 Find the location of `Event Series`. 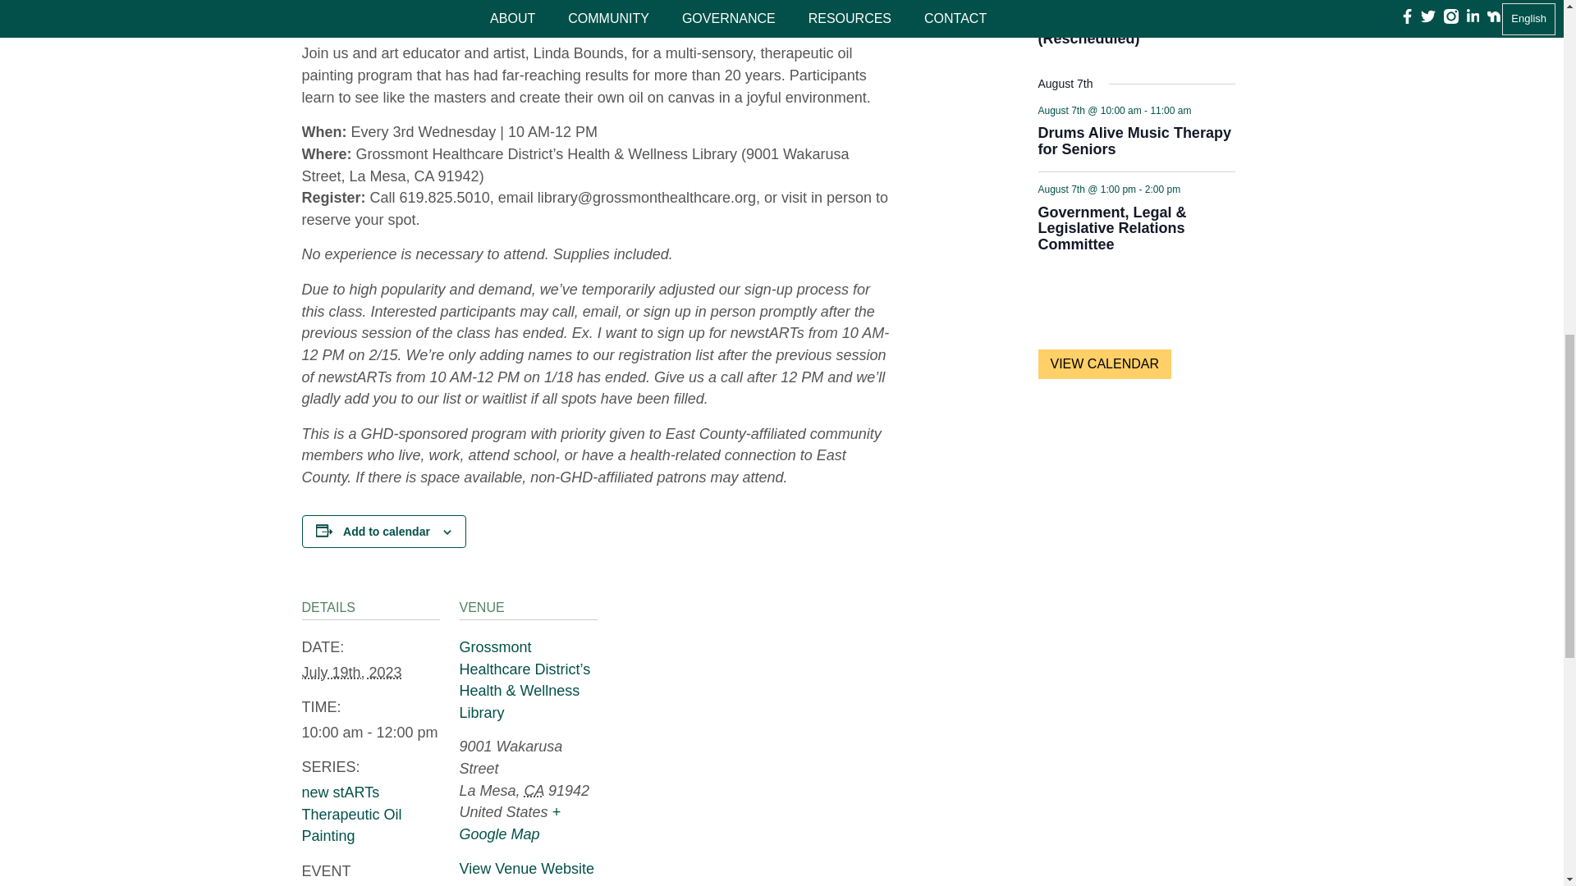

Event Series is located at coordinates (1189, 187).